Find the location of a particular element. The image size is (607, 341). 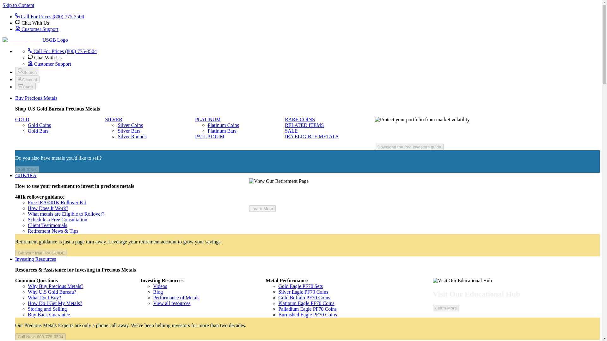

How Does It Work? is located at coordinates (48, 208).